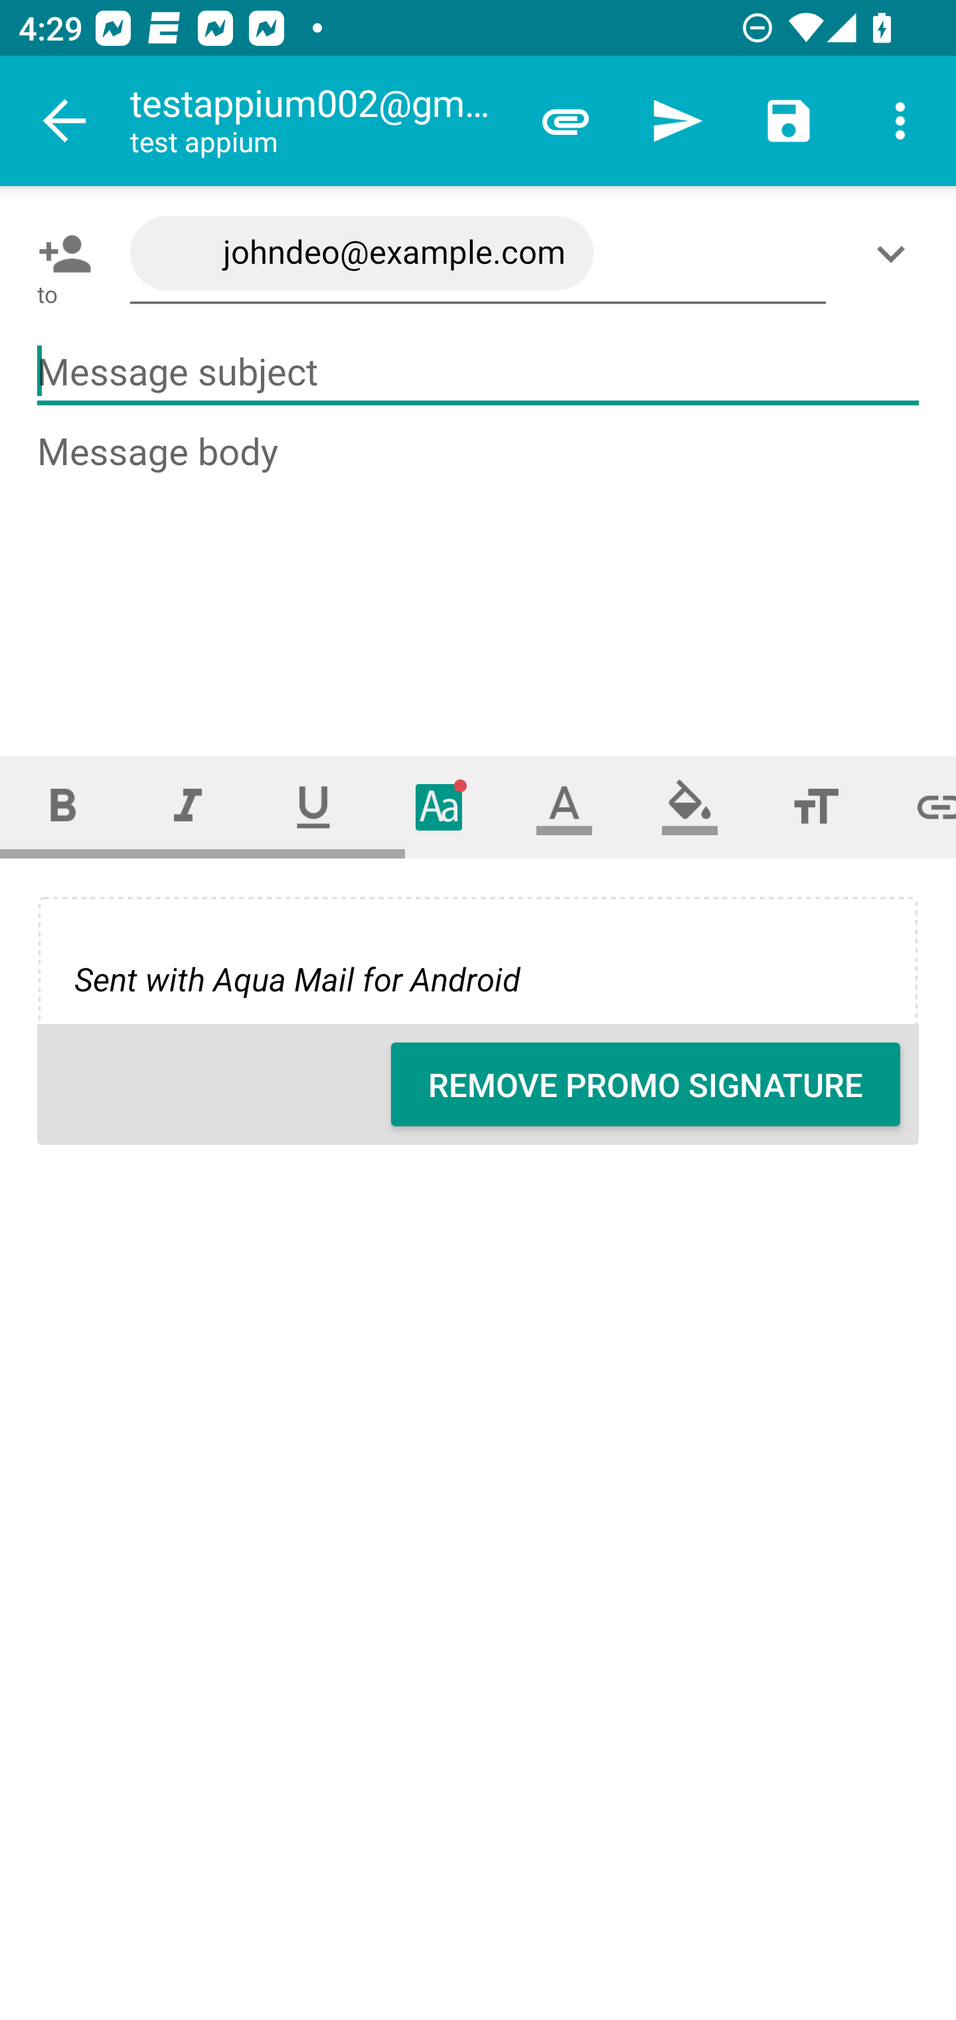  Describe the element at coordinates (815, 807) in the screenshot. I see `Font size` at that location.